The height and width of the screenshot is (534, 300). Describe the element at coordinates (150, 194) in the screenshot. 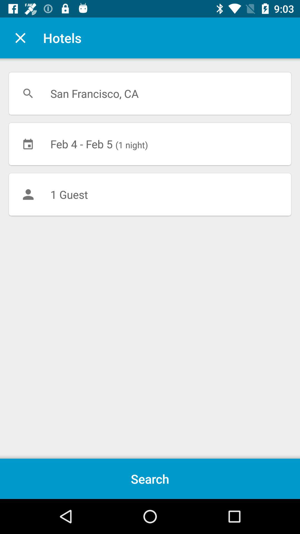

I see `click 1 guest at the center` at that location.